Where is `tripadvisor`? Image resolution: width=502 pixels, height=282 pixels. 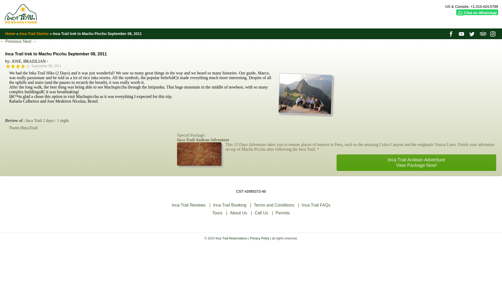
tripadvisor is located at coordinates (483, 33).